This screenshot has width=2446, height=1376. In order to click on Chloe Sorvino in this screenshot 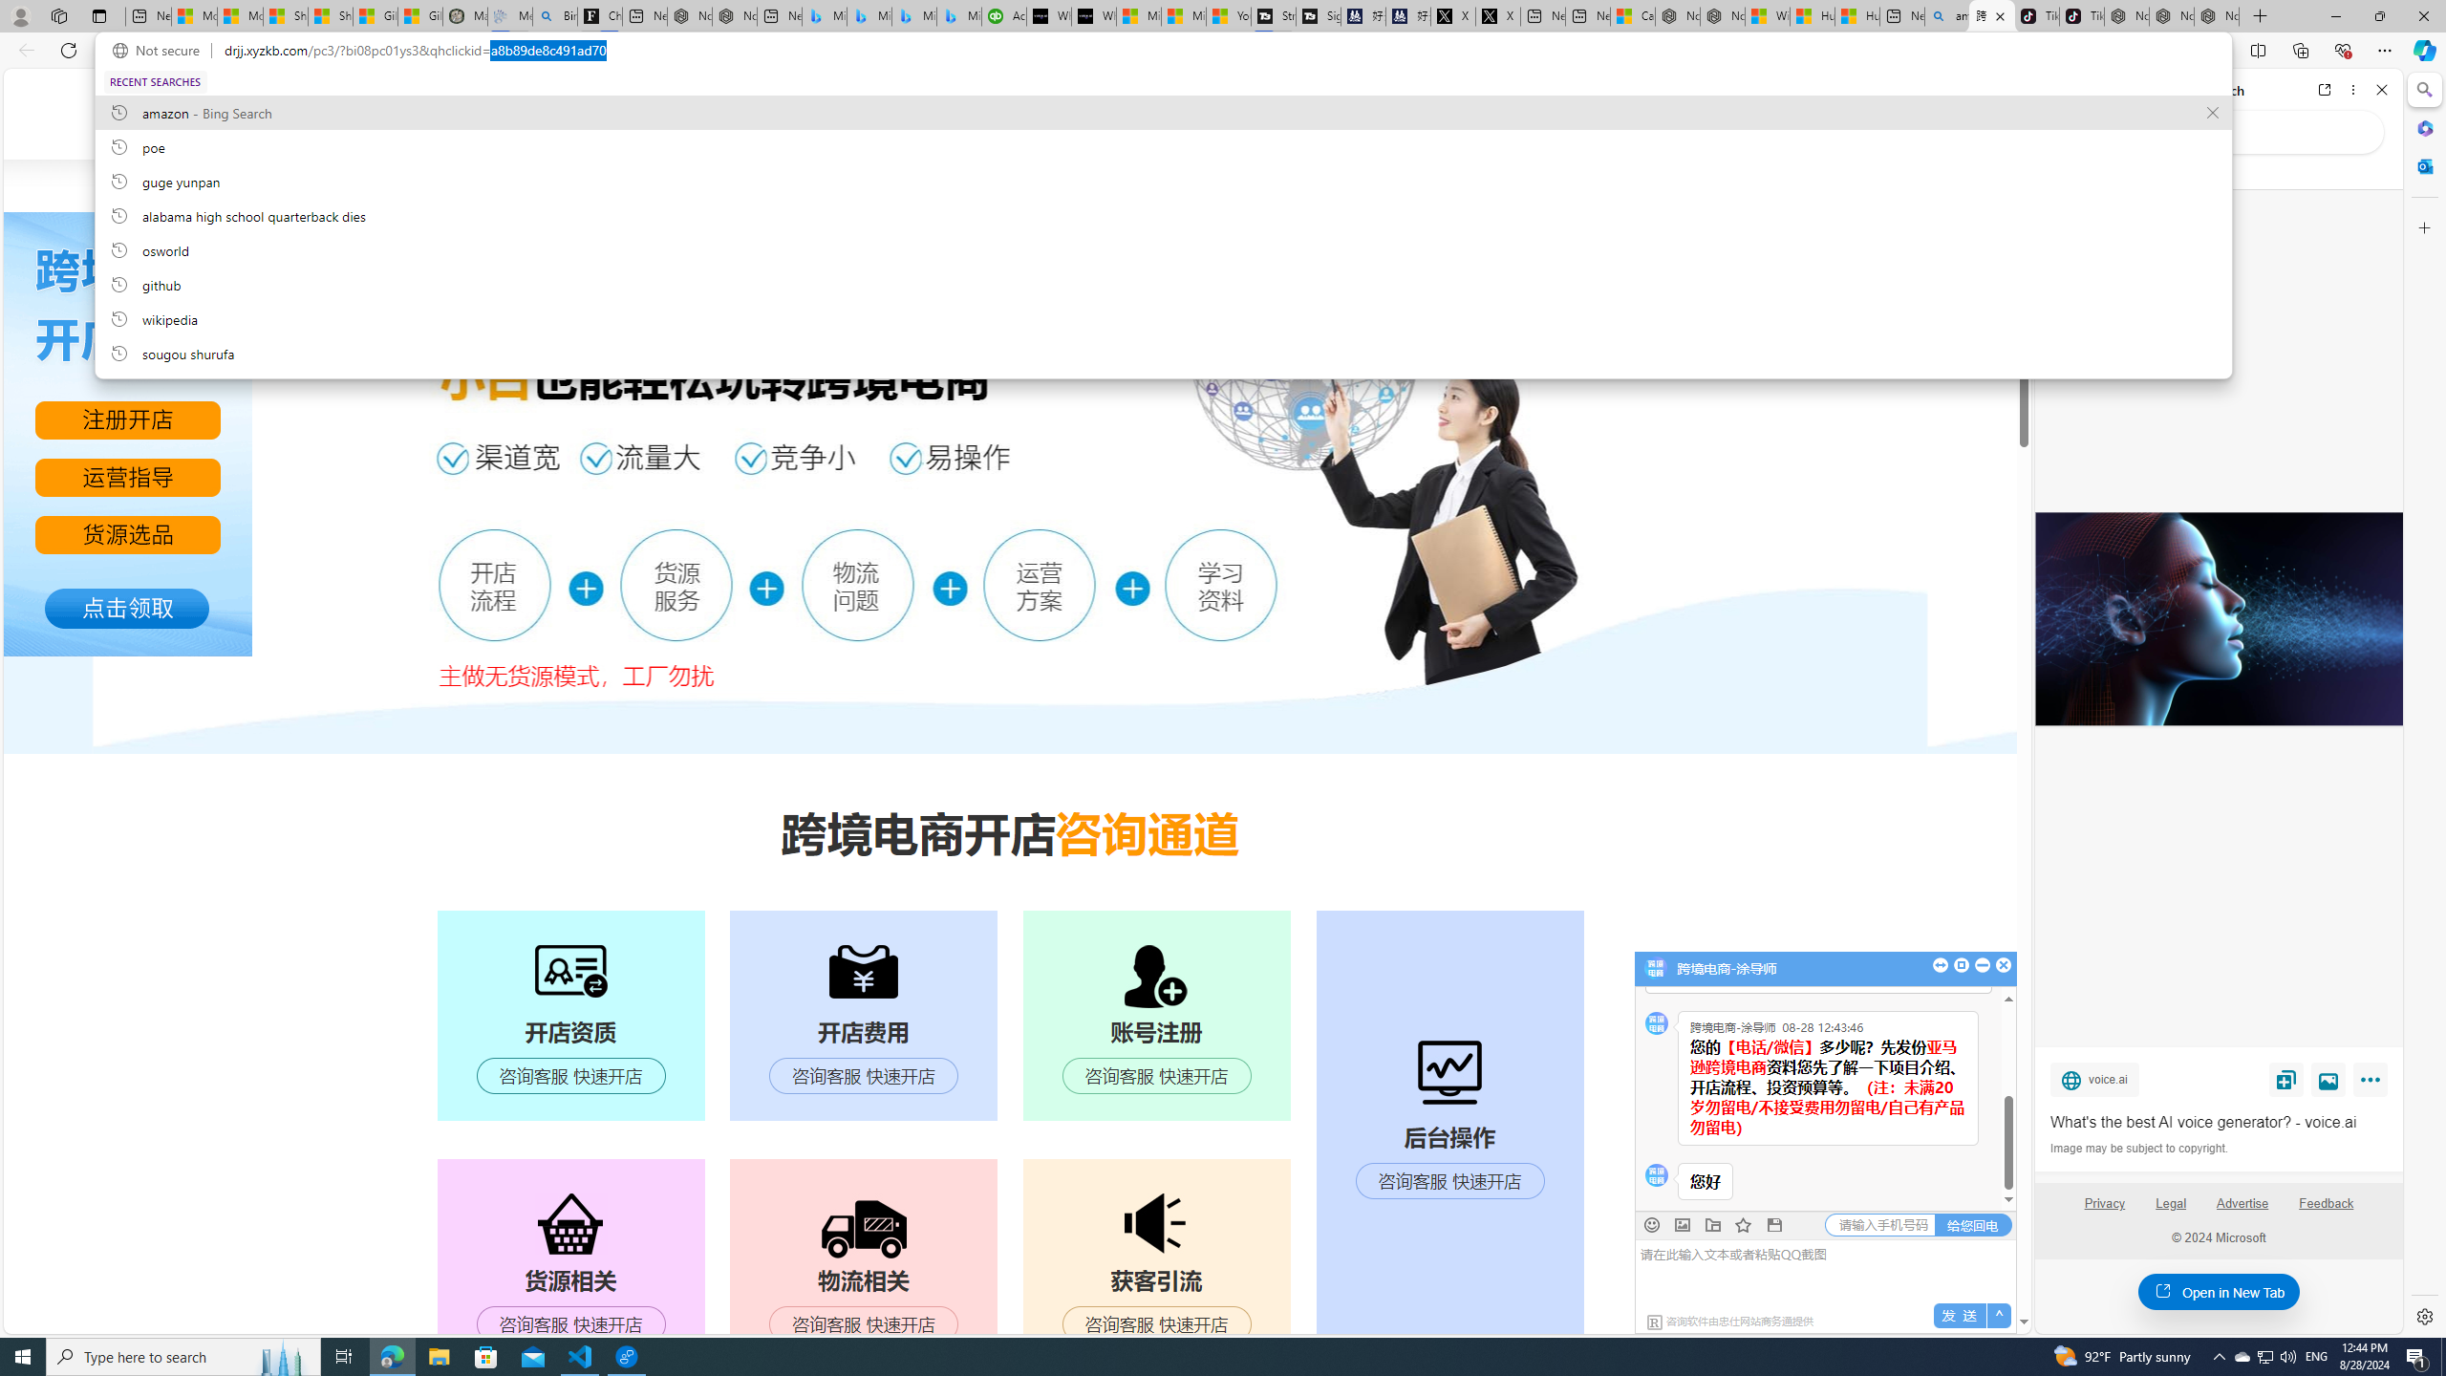, I will do `click(600, 16)`.